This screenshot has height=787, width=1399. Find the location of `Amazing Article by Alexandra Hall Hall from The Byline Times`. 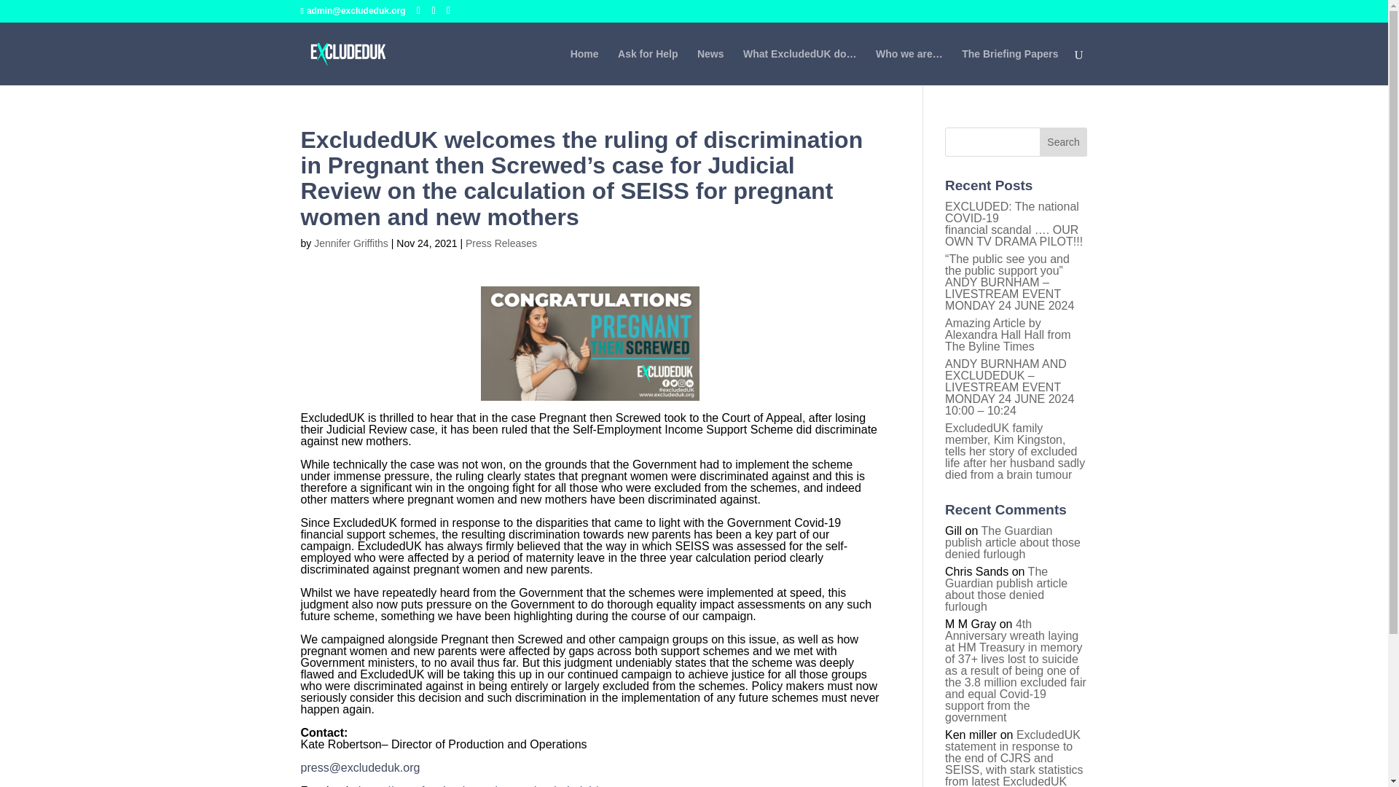

Amazing Article by Alexandra Hall Hall from The Byline Times is located at coordinates (1008, 334).